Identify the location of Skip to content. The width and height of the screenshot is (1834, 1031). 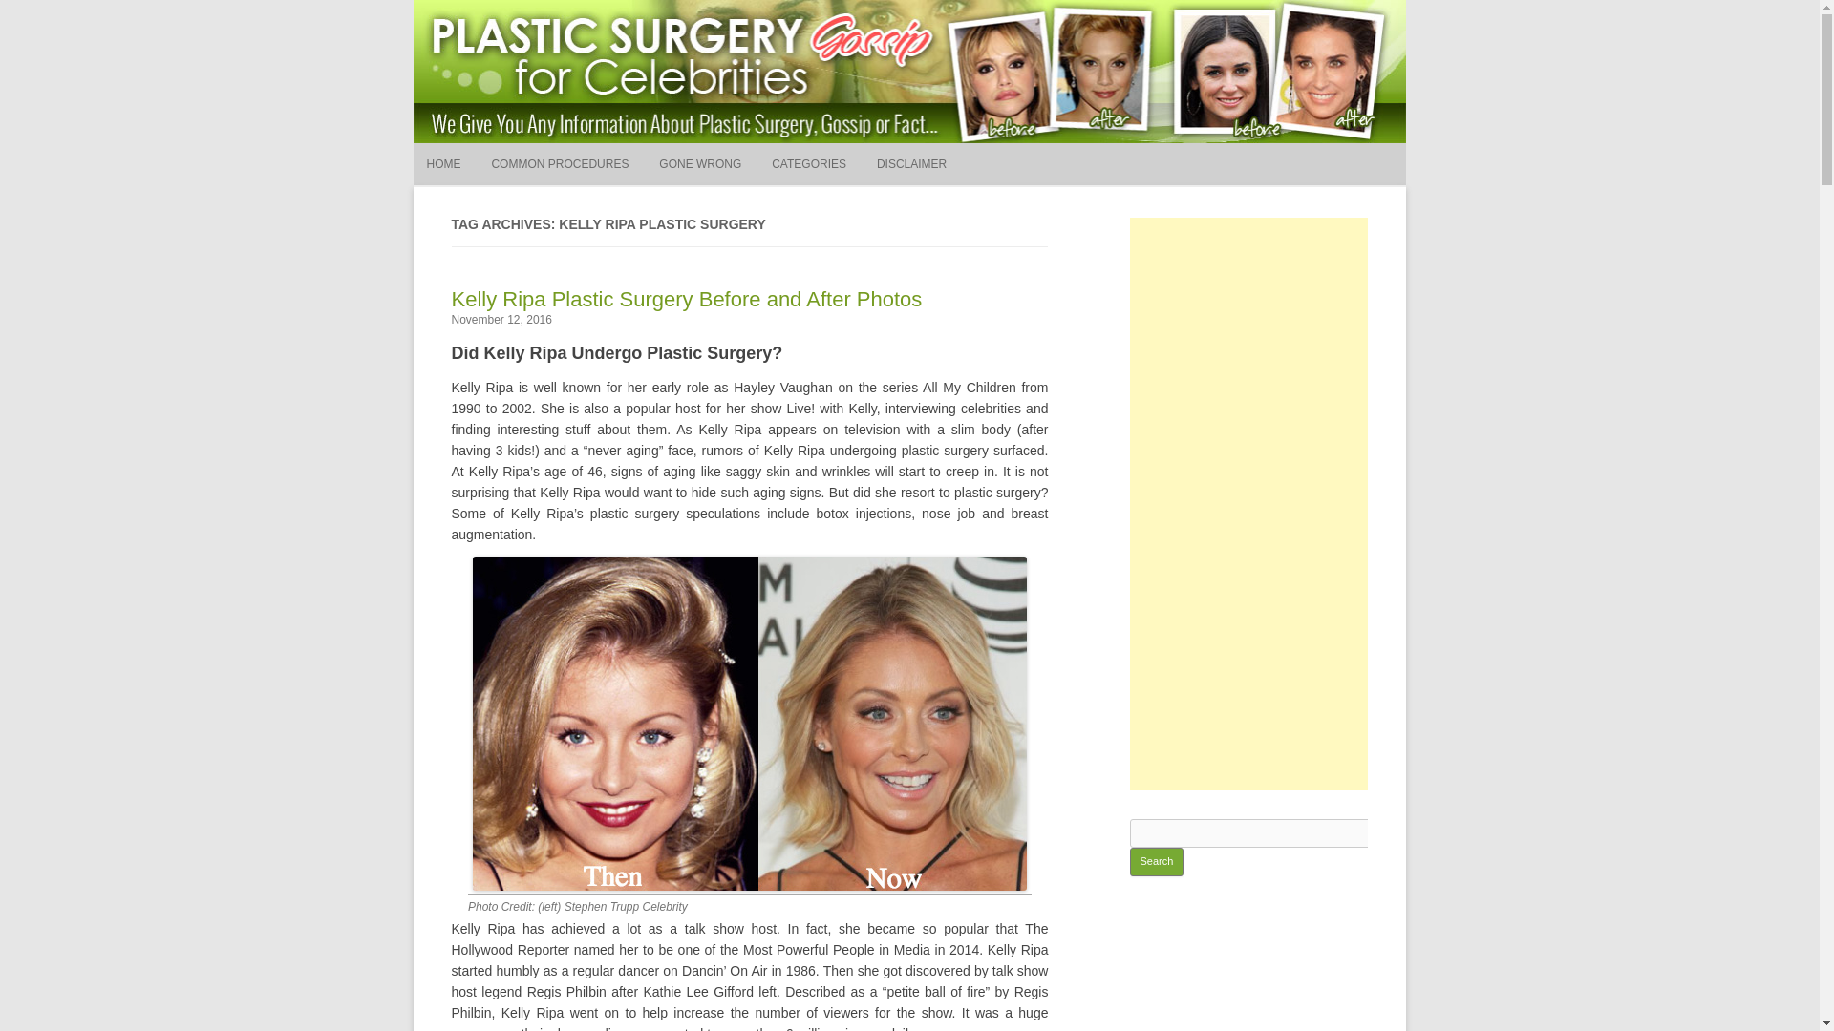
(953, 150).